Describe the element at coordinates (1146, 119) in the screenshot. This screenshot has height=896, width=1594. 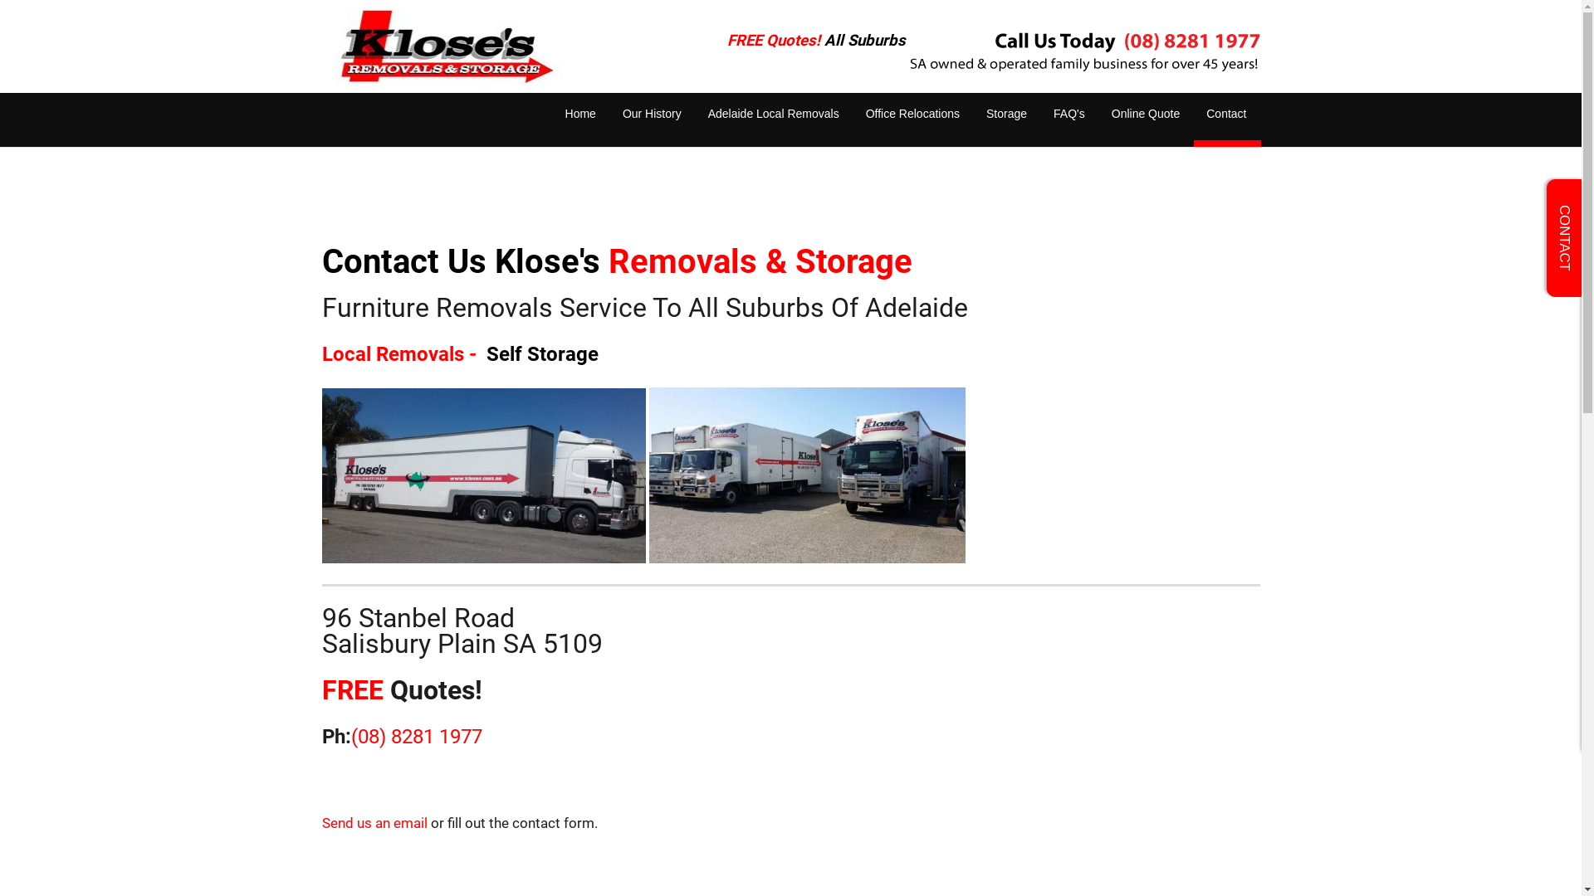
I see `Online Quote` at that location.